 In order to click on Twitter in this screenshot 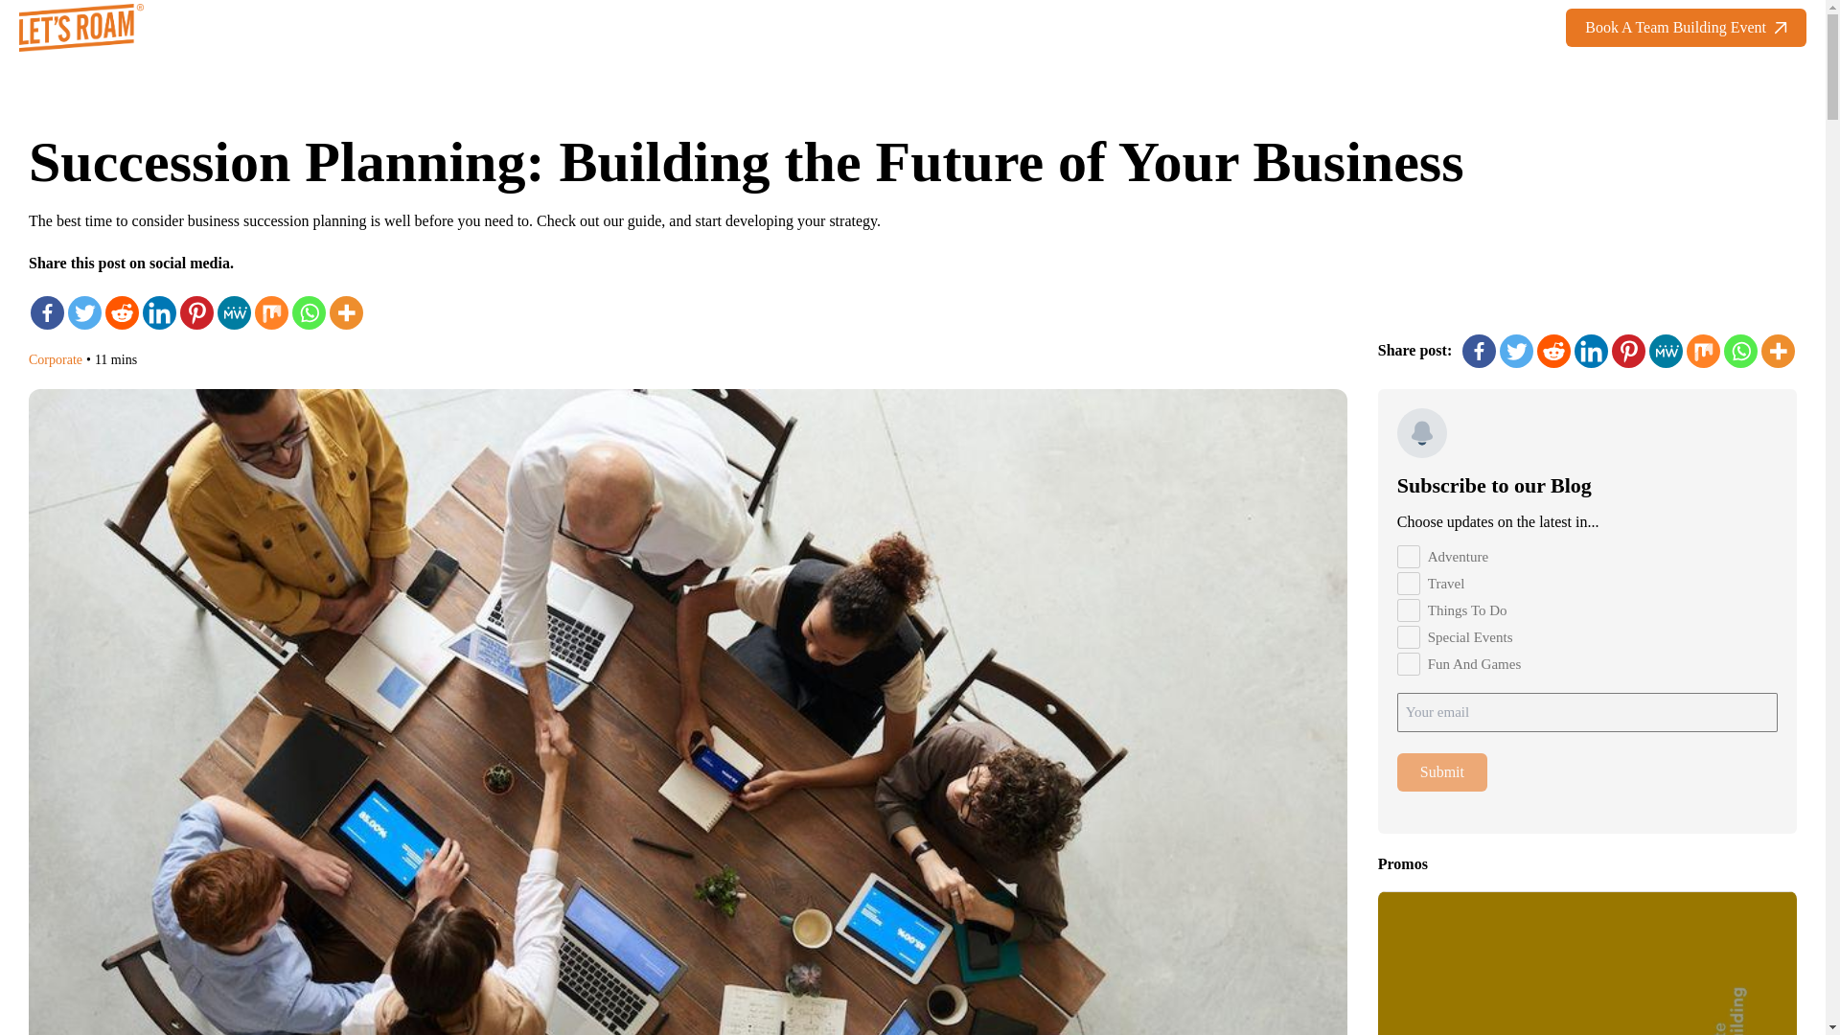, I will do `click(84, 312)`.